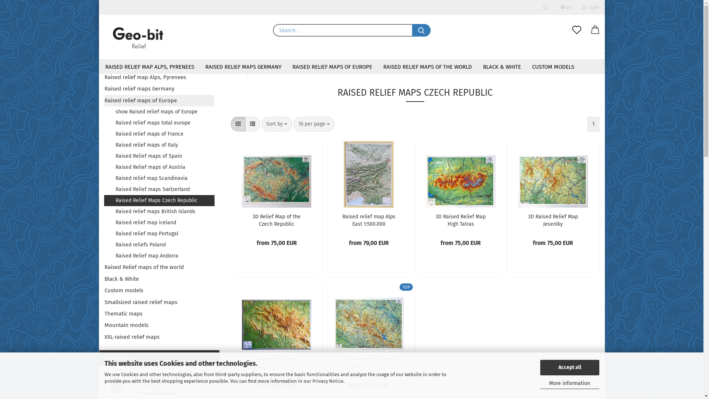 The image size is (709, 399). What do you see at coordinates (159, 314) in the screenshot?
I see `Thematic maps` at bounding box center [159, 314].